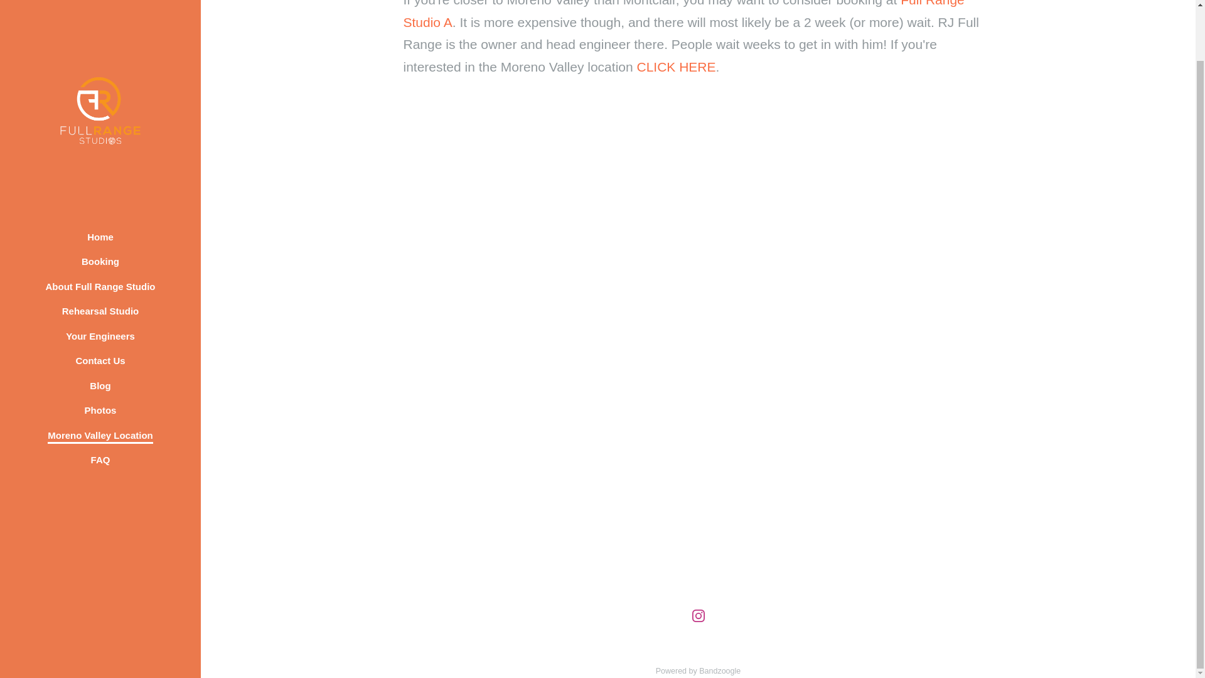 The image size is (1205, 678). What do you see at coordinates (100, 204) in the screenshot?
I see `Booking` at bounding box center [100, 204].